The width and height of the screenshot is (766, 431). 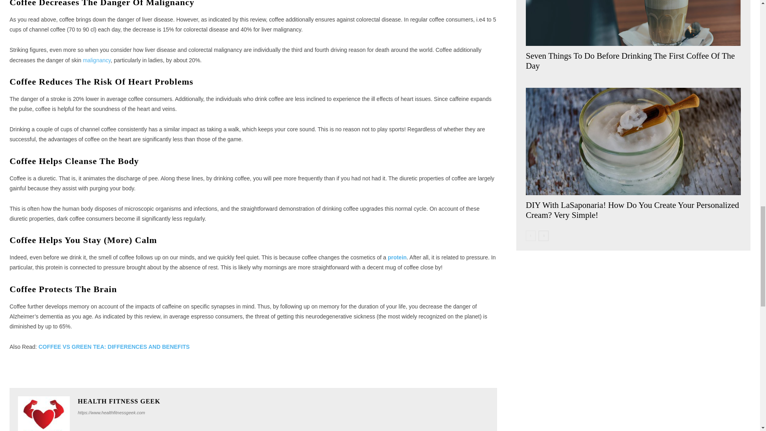 I want to click on HEALTH FITNESS GEEK, so click(x=119, y=401).